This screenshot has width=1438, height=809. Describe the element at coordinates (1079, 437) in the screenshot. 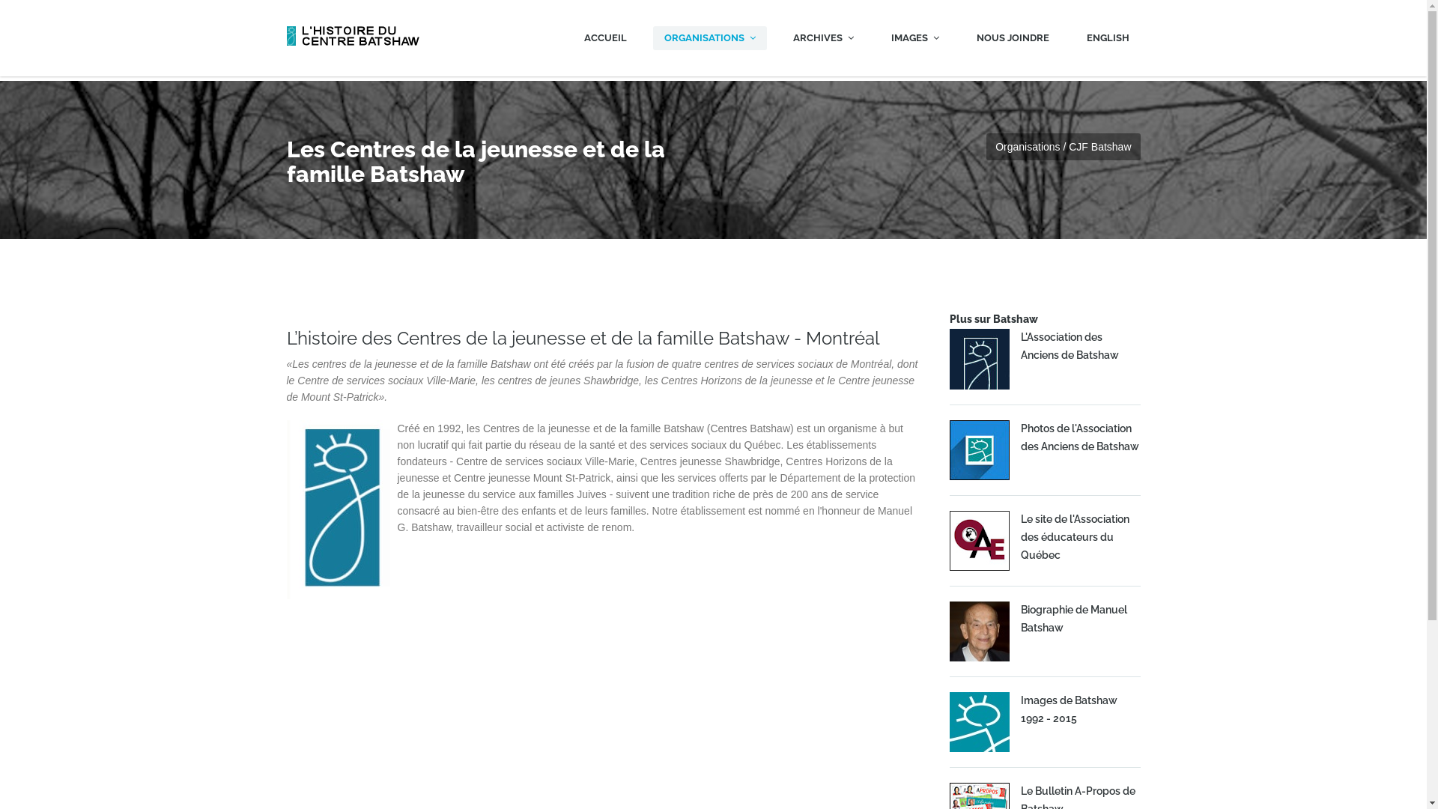

I see `Photos de l'Association des Anciens de Batshaw` at that location.